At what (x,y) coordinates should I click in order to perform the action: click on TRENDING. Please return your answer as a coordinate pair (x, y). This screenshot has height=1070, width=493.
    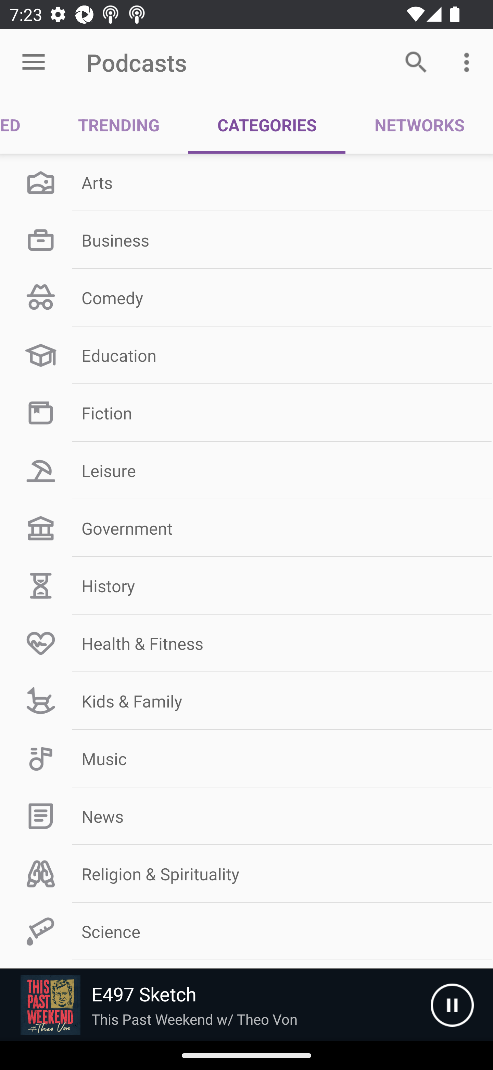
    Looking at the image, I should click on (119, 125).